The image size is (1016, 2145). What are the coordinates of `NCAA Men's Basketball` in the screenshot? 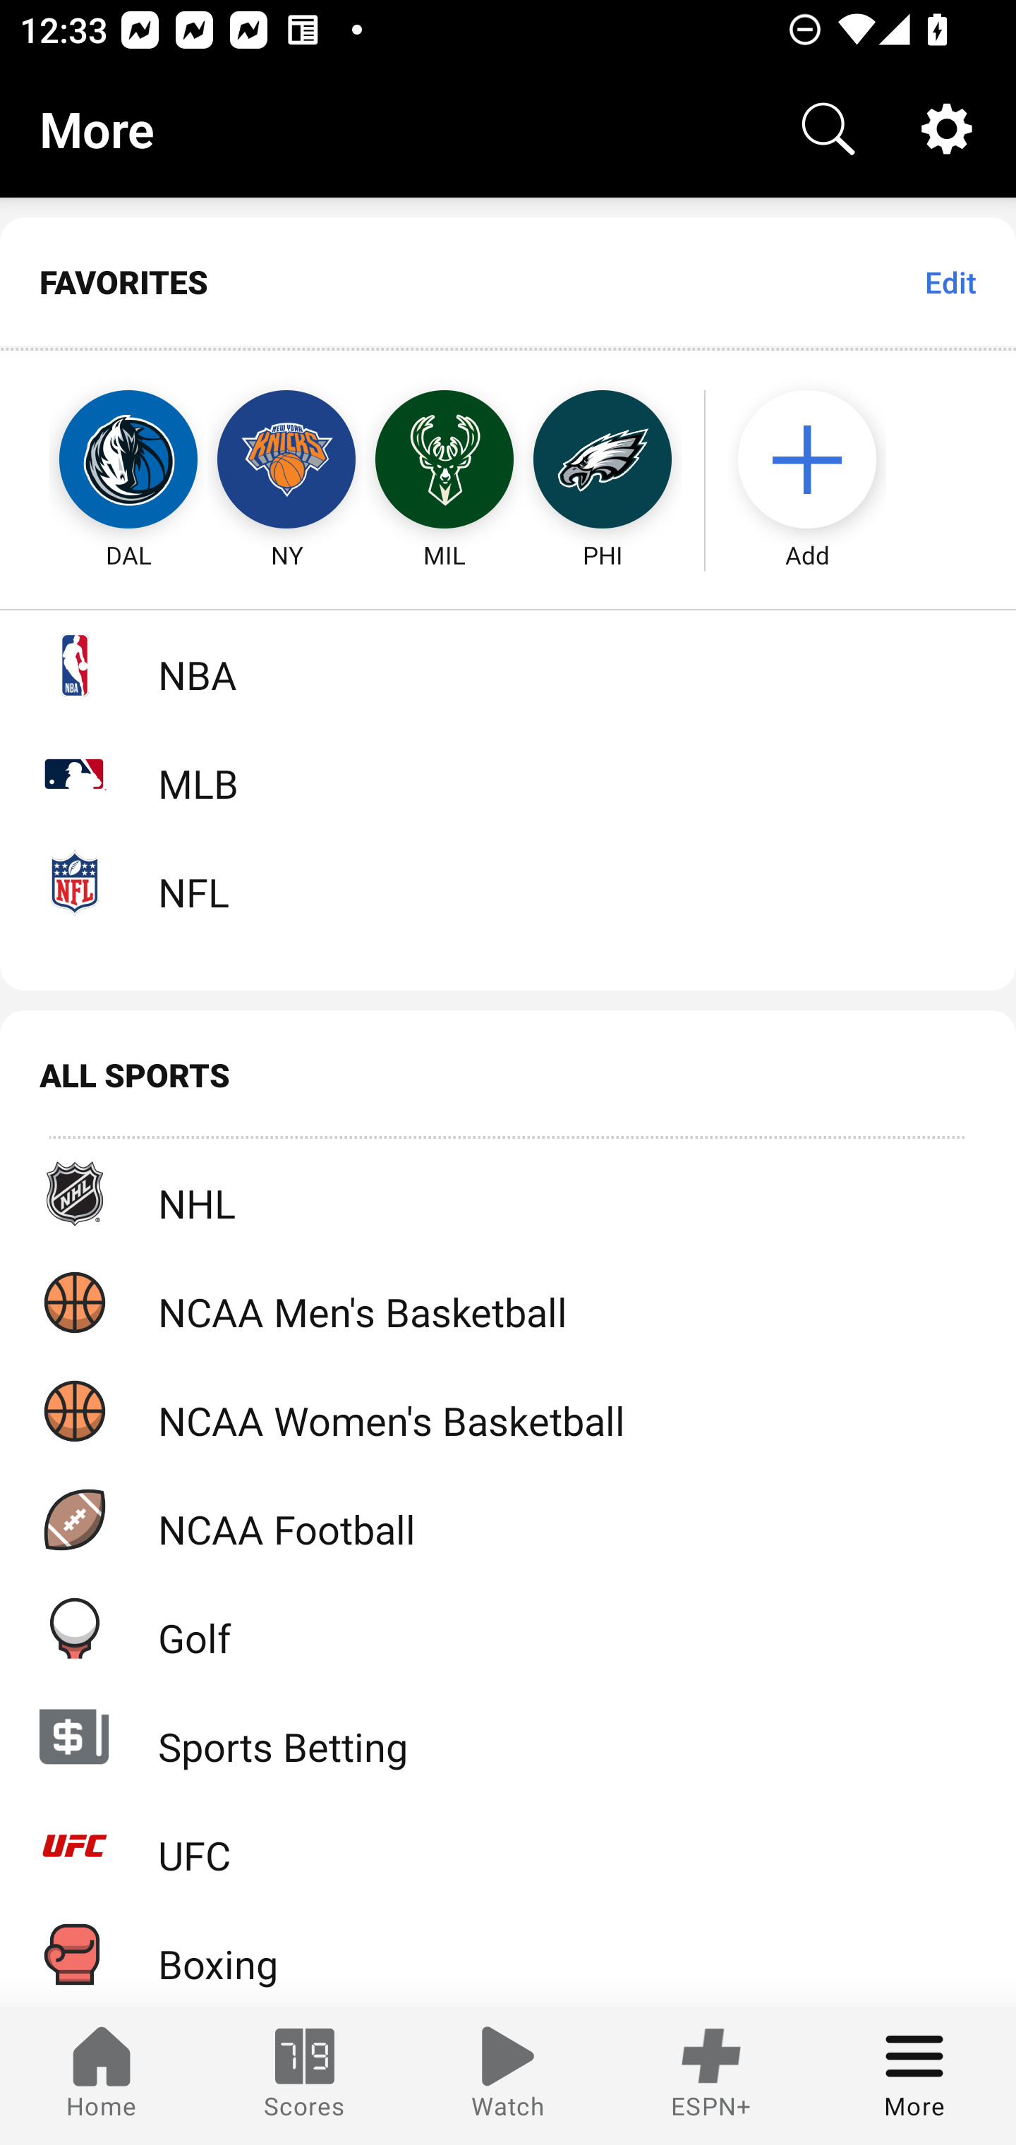 It's located at (508, 1302).